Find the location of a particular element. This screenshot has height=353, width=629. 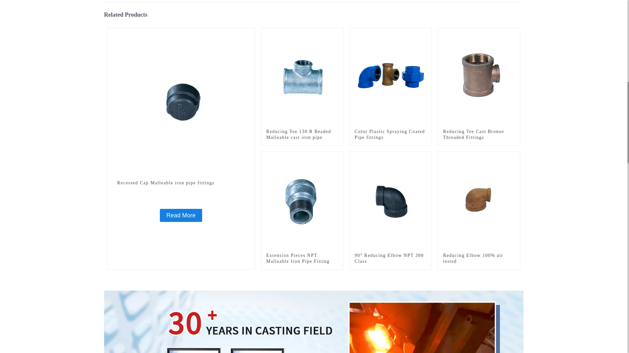

Color Plastic Spraying Coated  Pipe fittings is located at coordinates (391, 77).